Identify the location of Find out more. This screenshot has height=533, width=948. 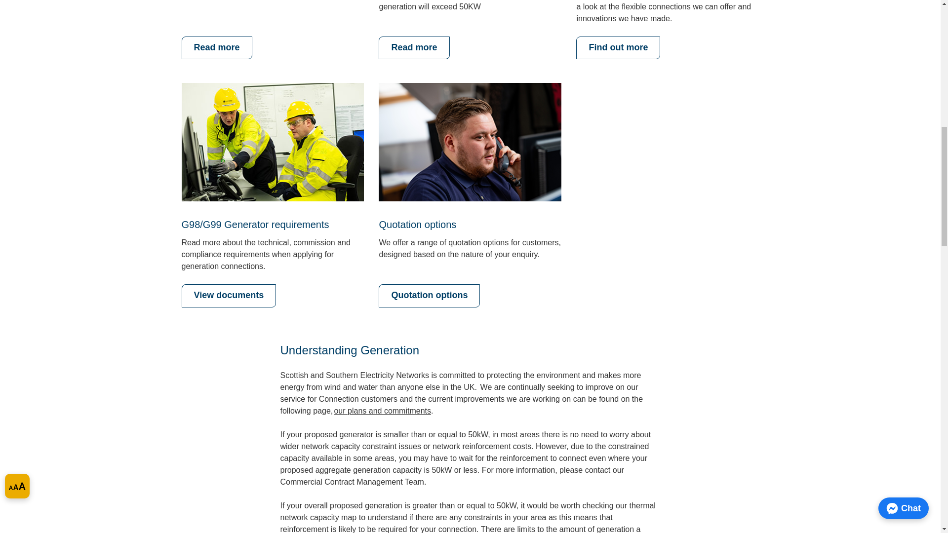
(618, 48).